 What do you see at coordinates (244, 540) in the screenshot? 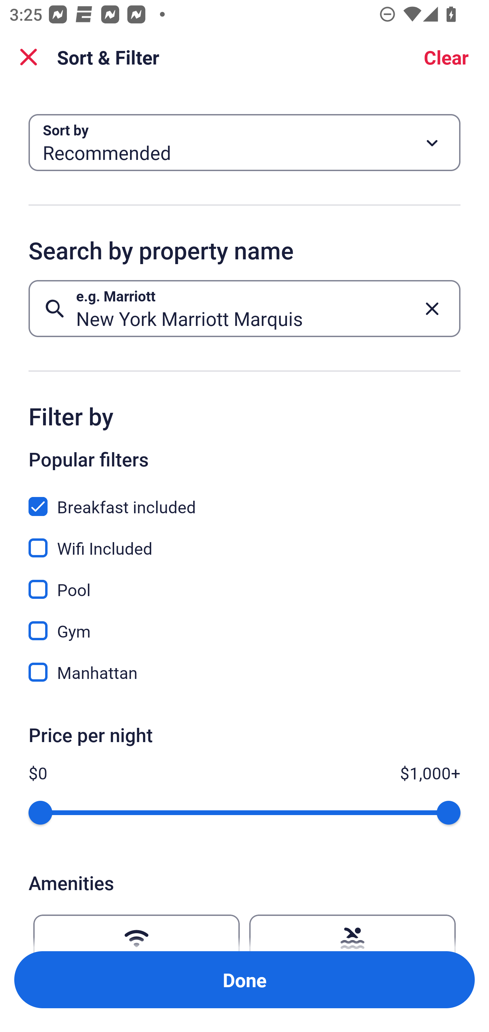
I see `Wifi Included, Wifi Included` at bounding box center [244, 540].